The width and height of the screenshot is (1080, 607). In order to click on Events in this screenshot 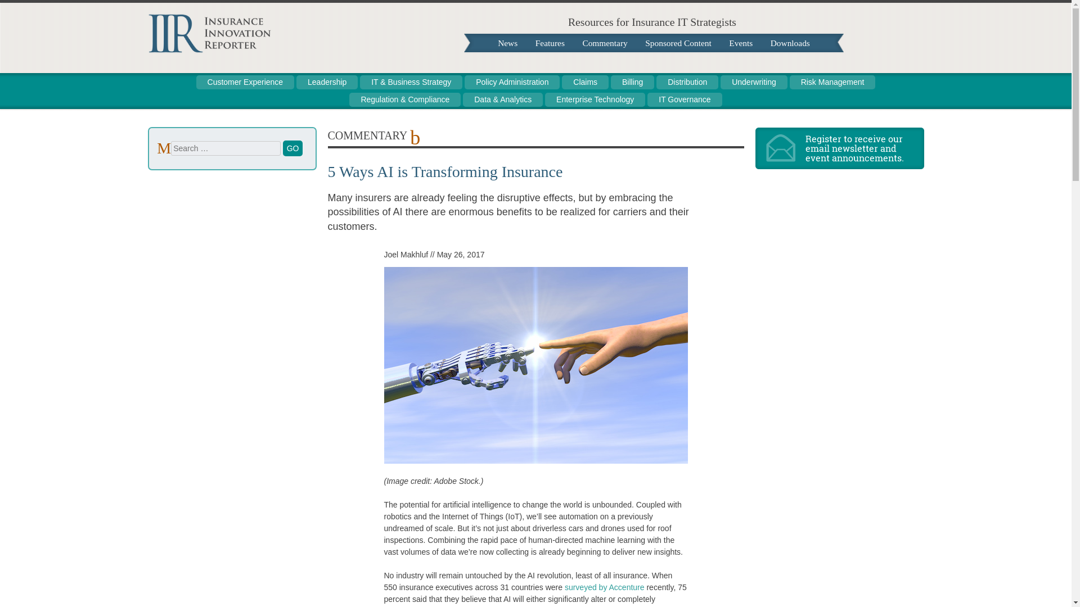, I will do `click(740, 43)`.